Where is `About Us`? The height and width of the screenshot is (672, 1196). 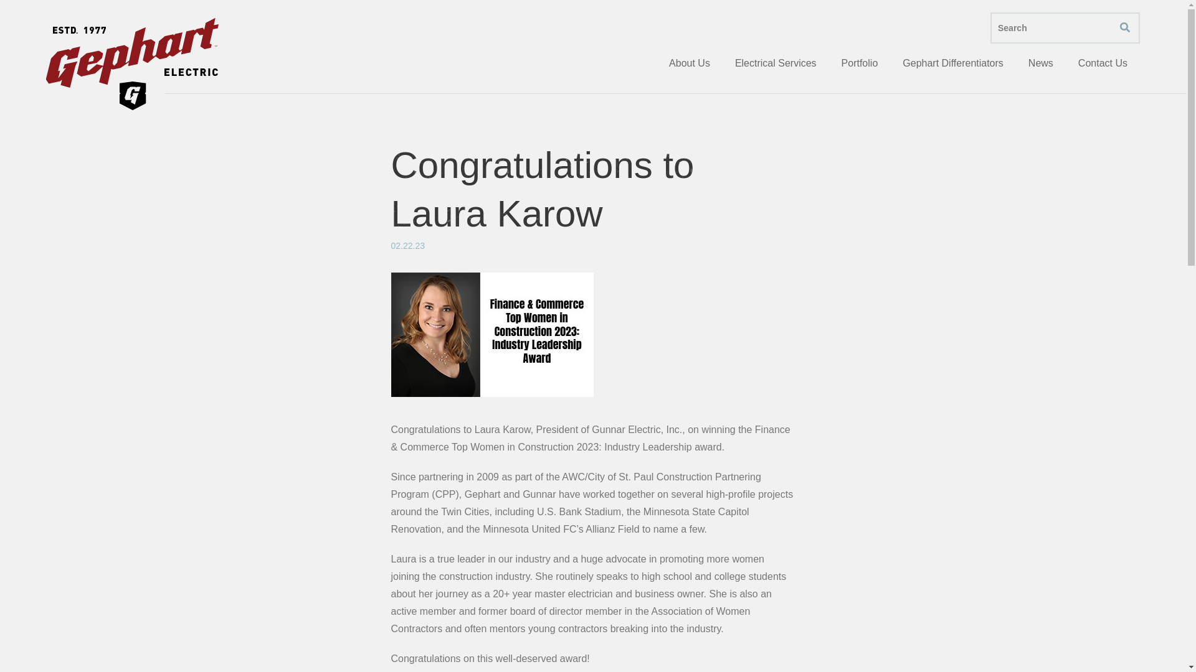
About Us is located at coordinates (689, 68).